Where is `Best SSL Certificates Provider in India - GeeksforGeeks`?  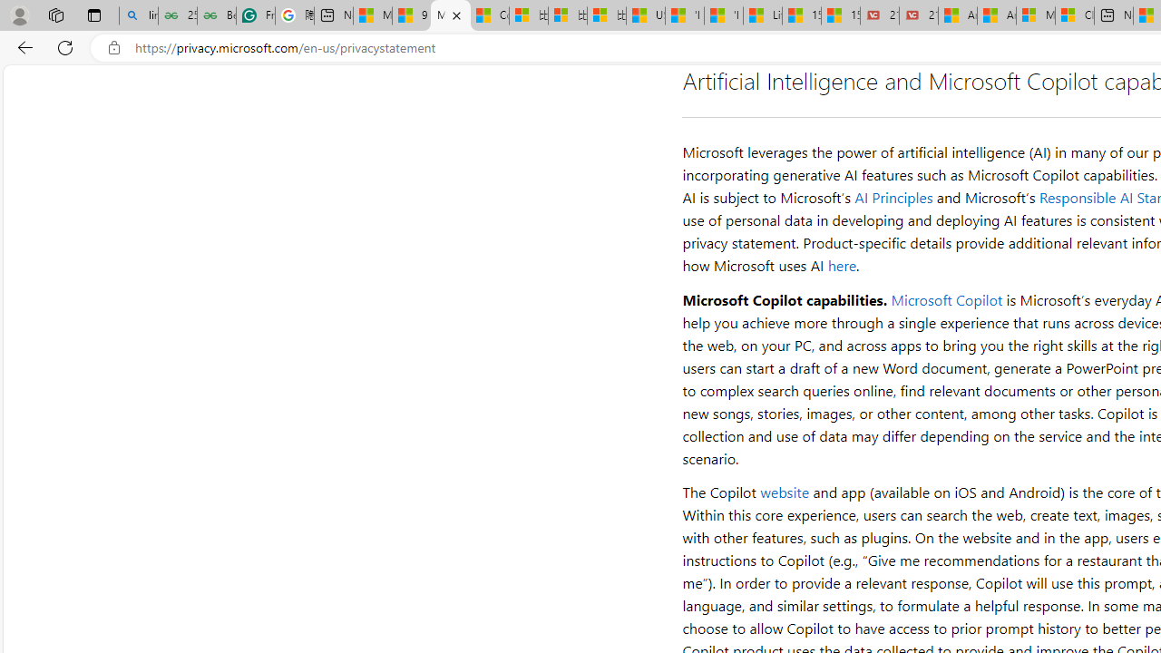
Best SSL Certificates Provider in India - GeeksforGeeks is located at coordinates (216, 16).